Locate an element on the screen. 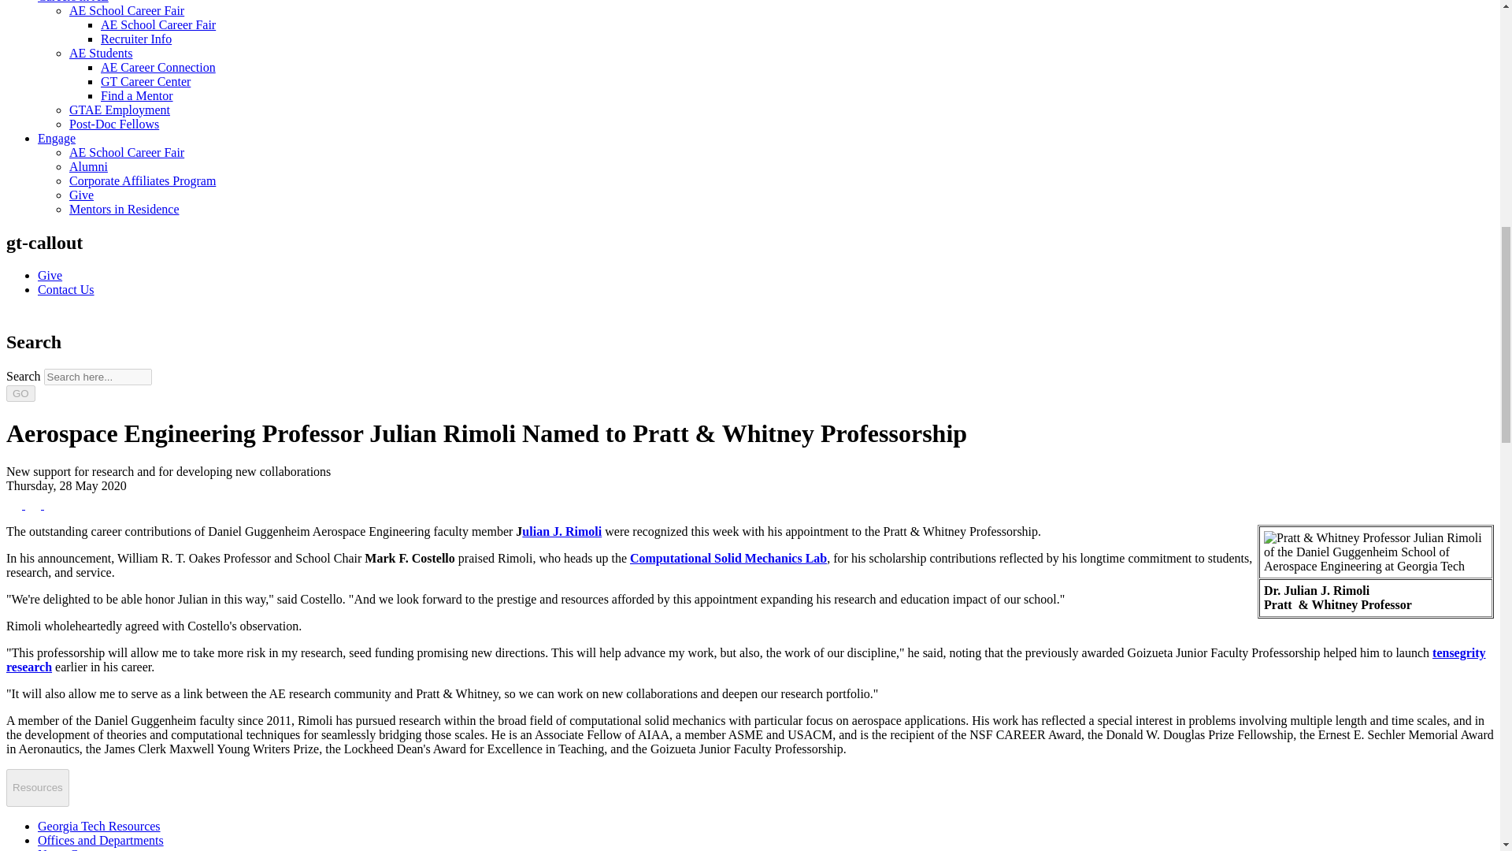 The image size is (1512, 851). Georgia Tech Offices and Departments Directory is located at coordinates (101, 840).